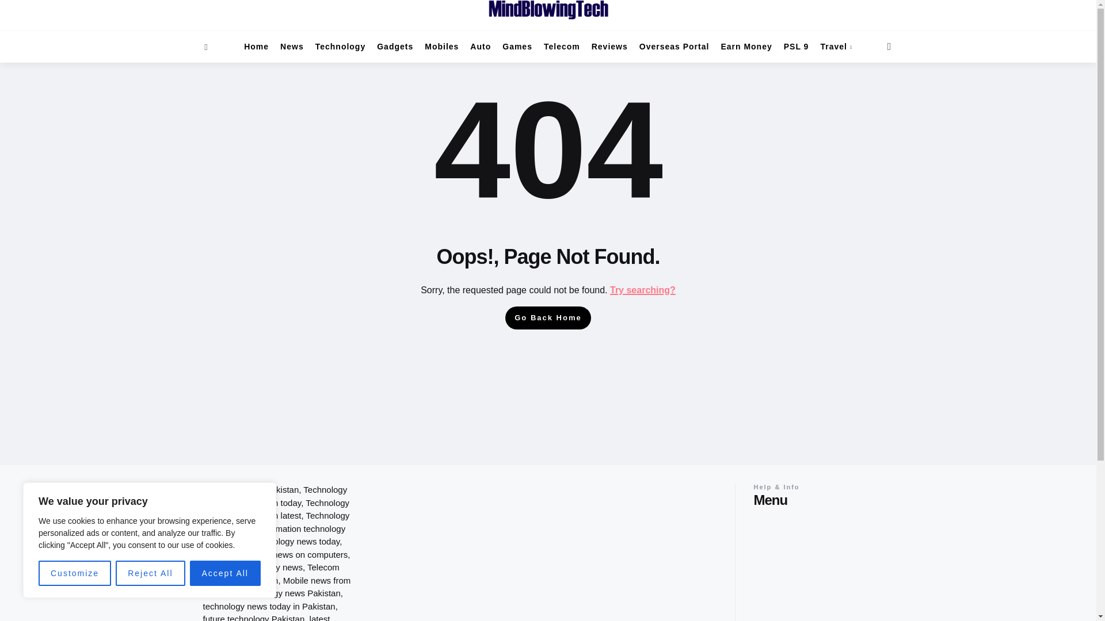 Image resolution: width=1105 pixels, height=621 pixels. What do you see at coordinates (517, 47) in the screenshot?
I see `Games` at bounding box center [517, 47].